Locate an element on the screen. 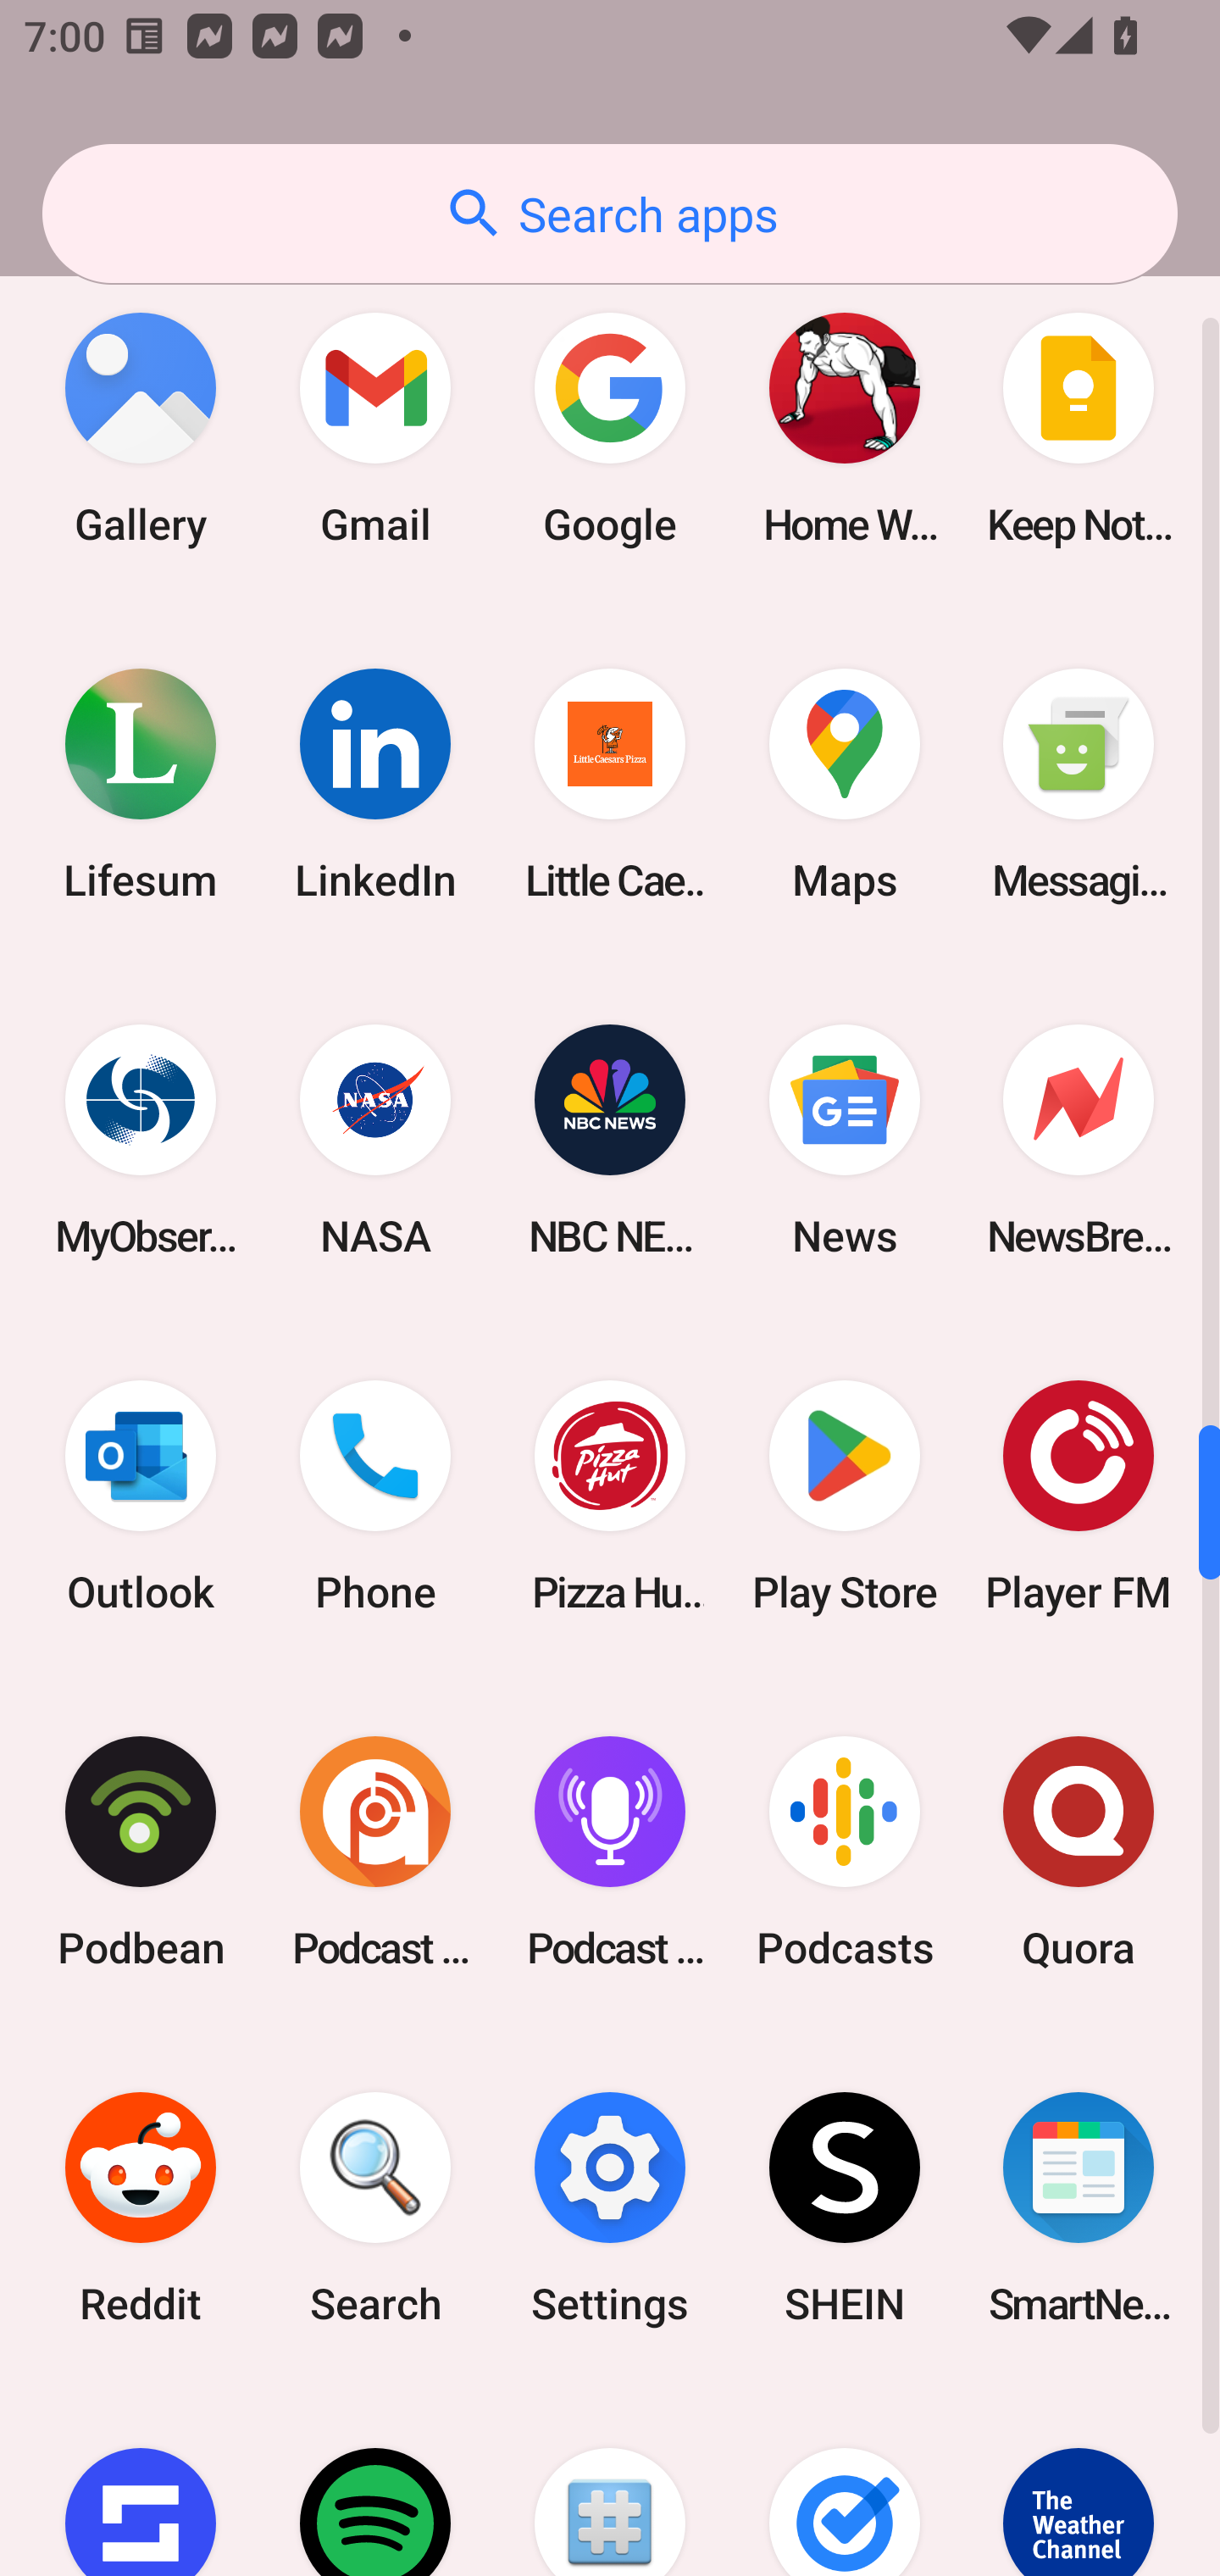 This screenshot has height=2576, width=1220. Superuser is located at coordinates (610, 2481).